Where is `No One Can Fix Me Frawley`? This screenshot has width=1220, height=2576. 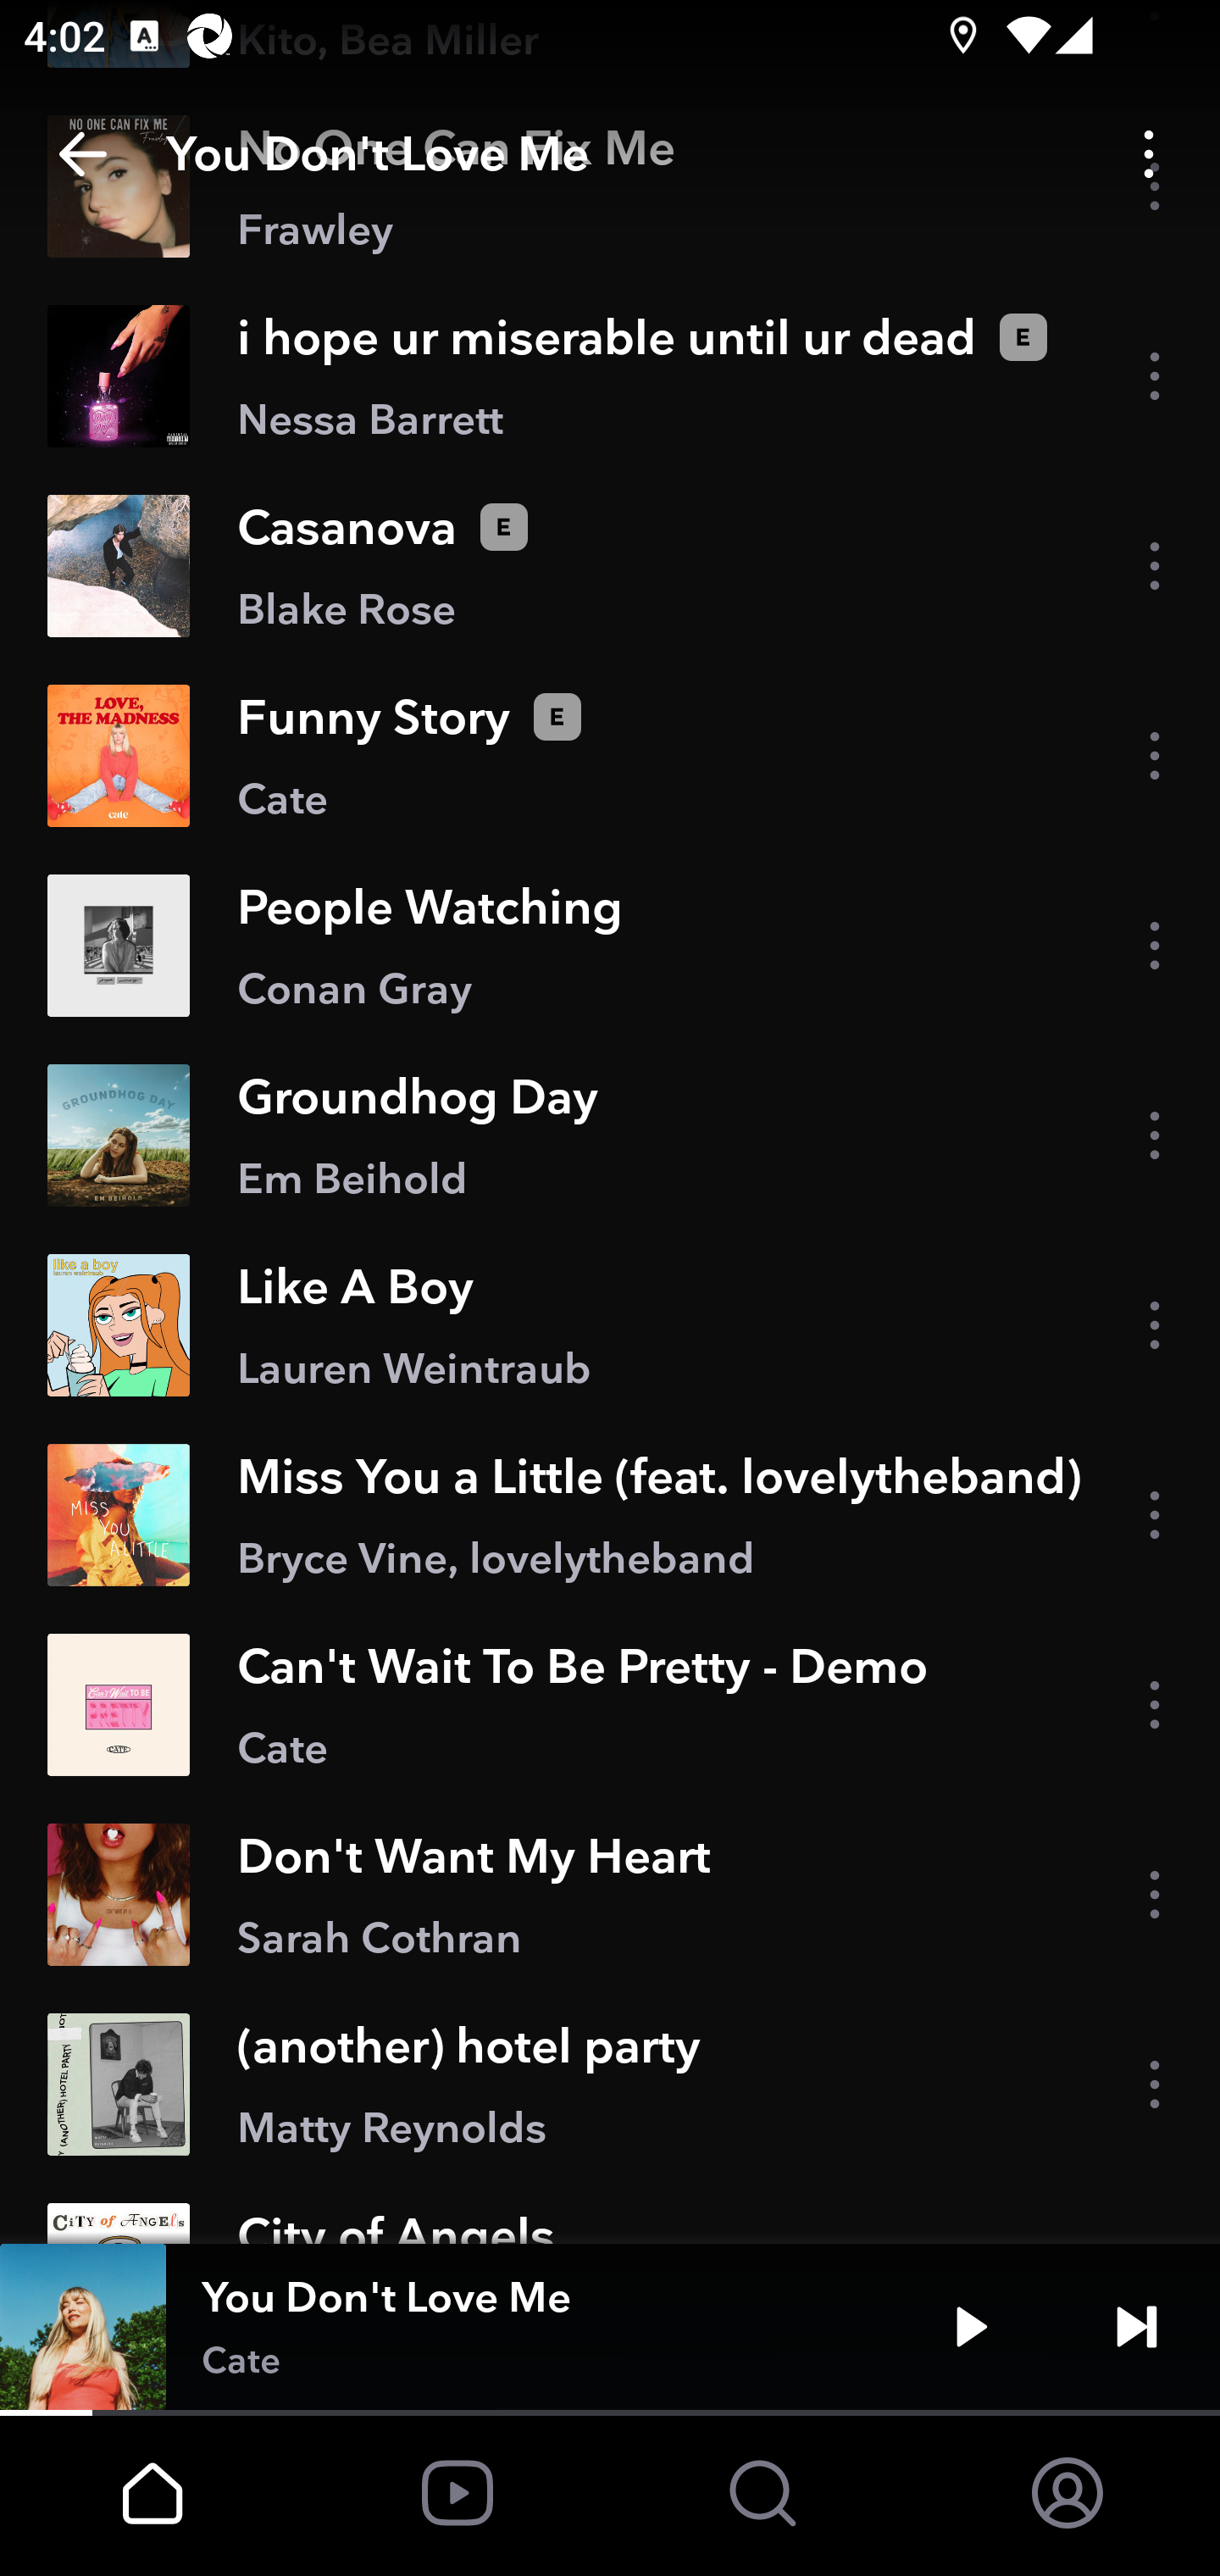 No One Can Fix Me Frawley is located at coordinates (610, 186).